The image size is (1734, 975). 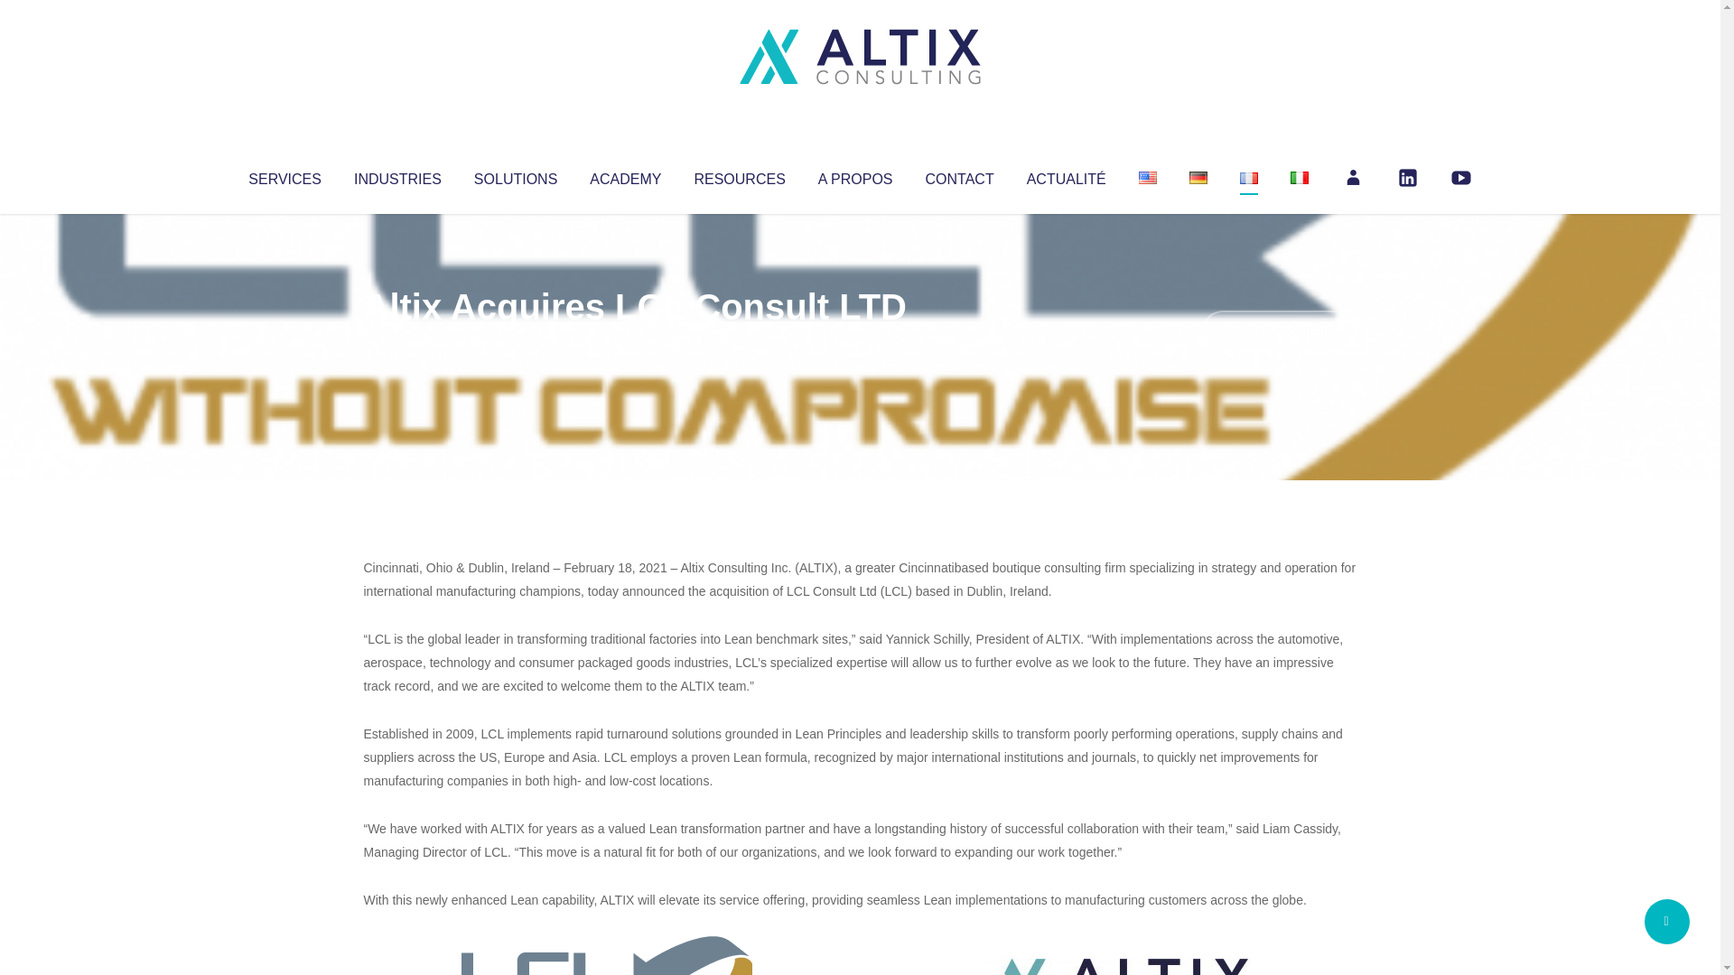 I want to click on RESOURCES, so click(x=739, y=175).